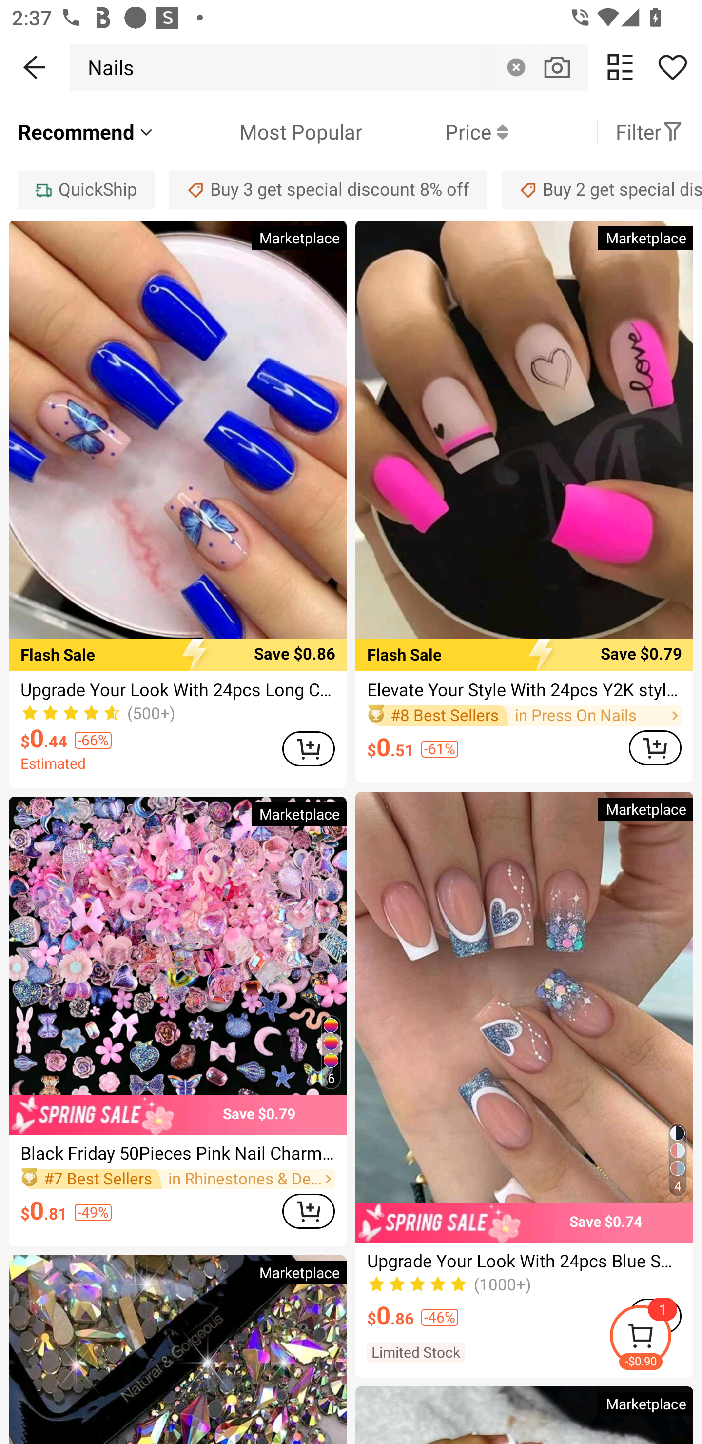 The width and height of the screenshot is (702, 1444). Describe the element at coordinates (106, 67) in the screenshot. I see `Nails` at that location.